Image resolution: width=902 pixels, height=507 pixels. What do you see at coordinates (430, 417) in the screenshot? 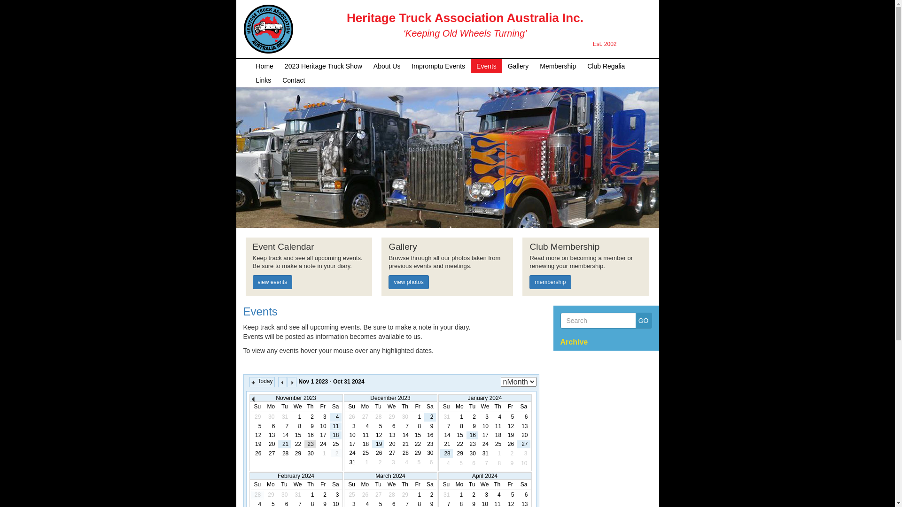
I see `2` at bounding box center [430, 417].